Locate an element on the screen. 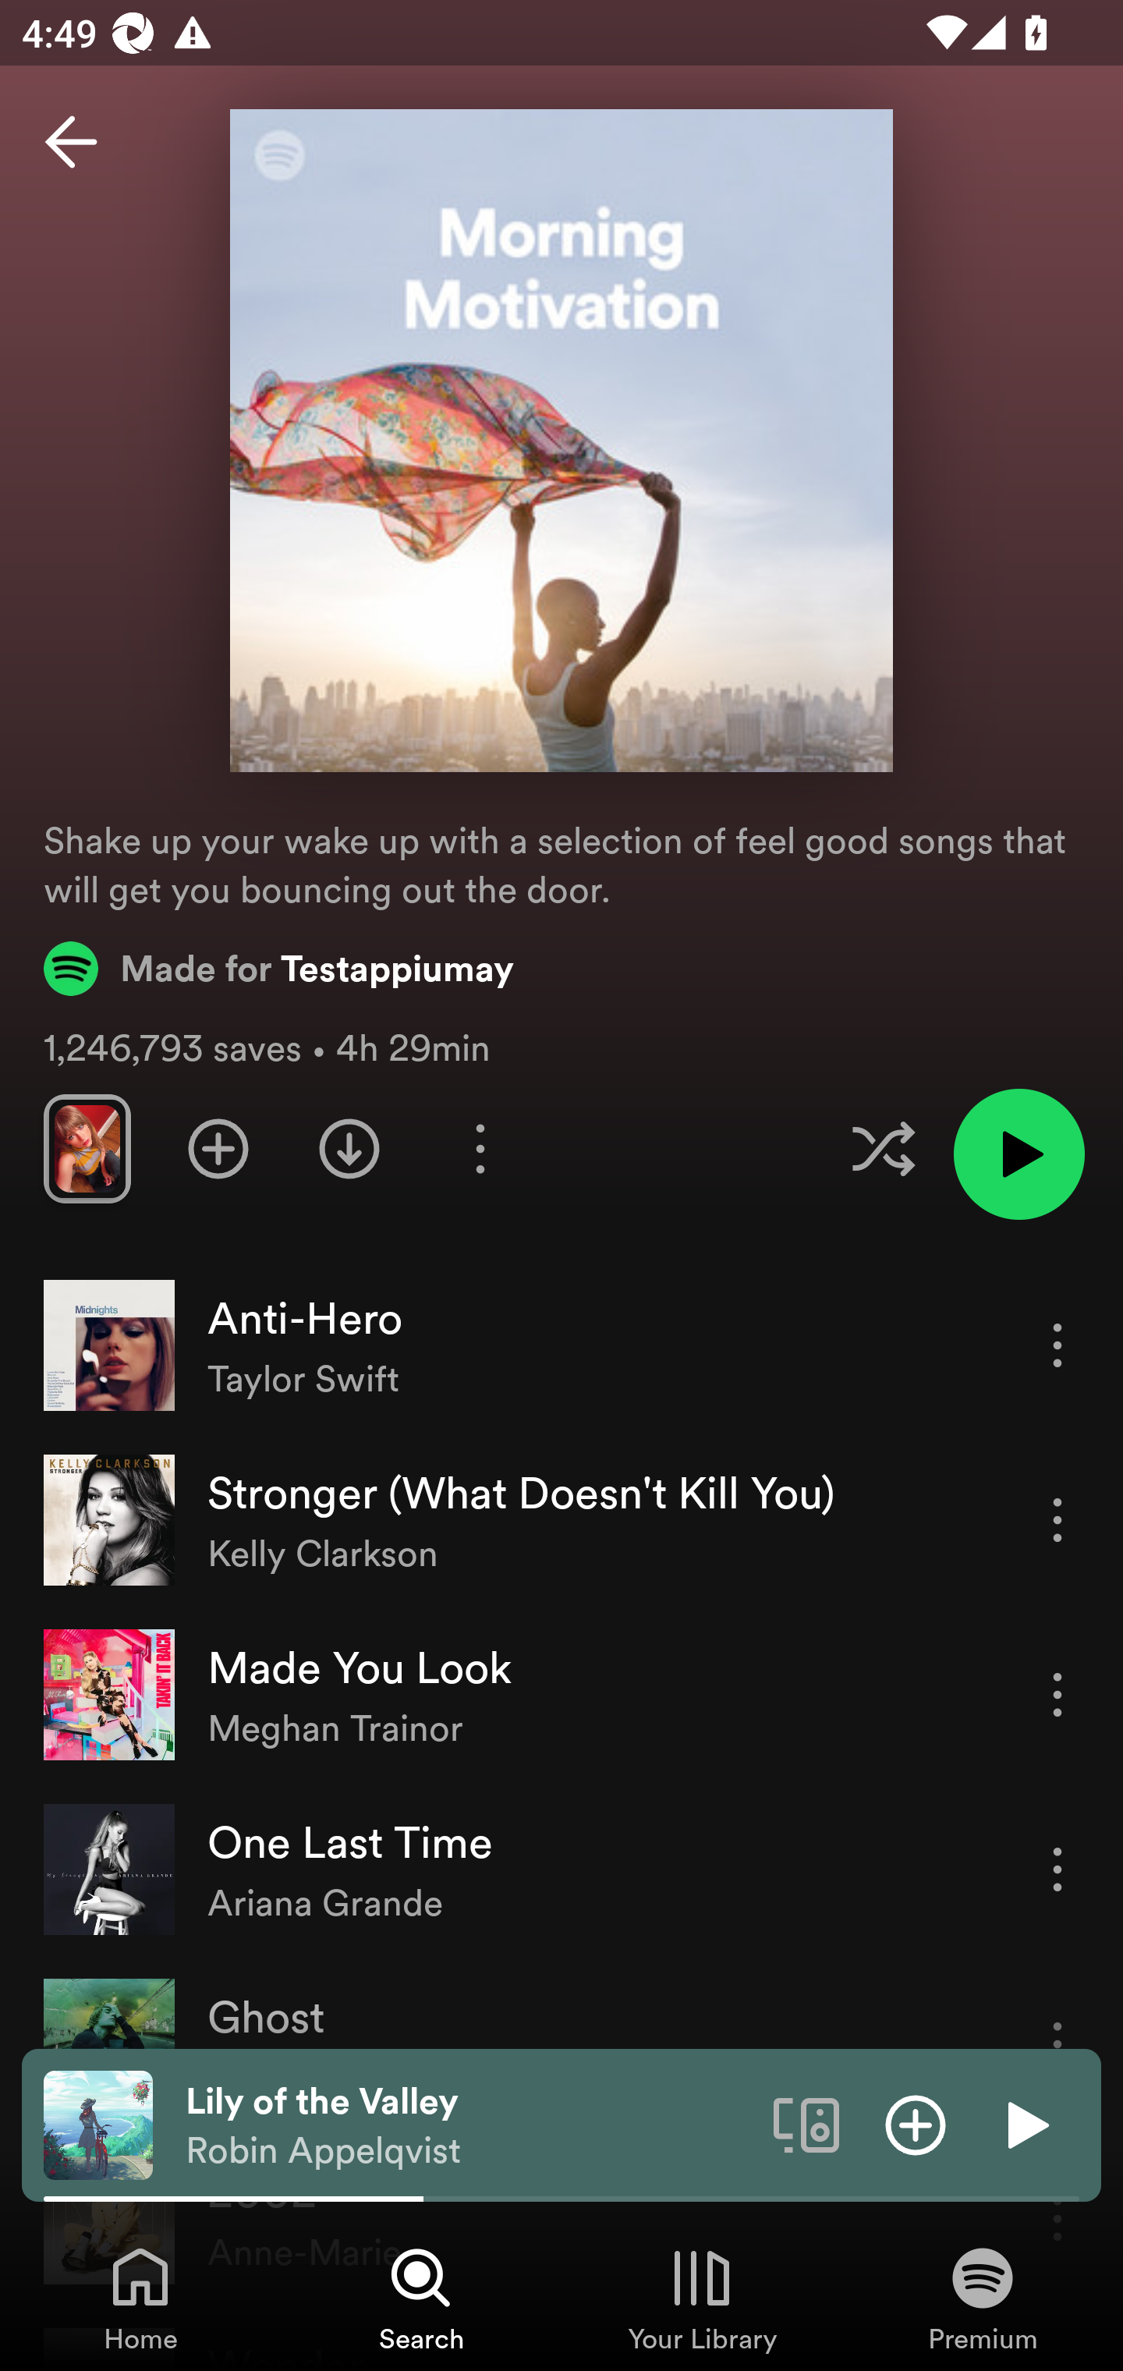  Ghost Justin Bieber More options for song Ghost is located at coordinates (561, 2043).